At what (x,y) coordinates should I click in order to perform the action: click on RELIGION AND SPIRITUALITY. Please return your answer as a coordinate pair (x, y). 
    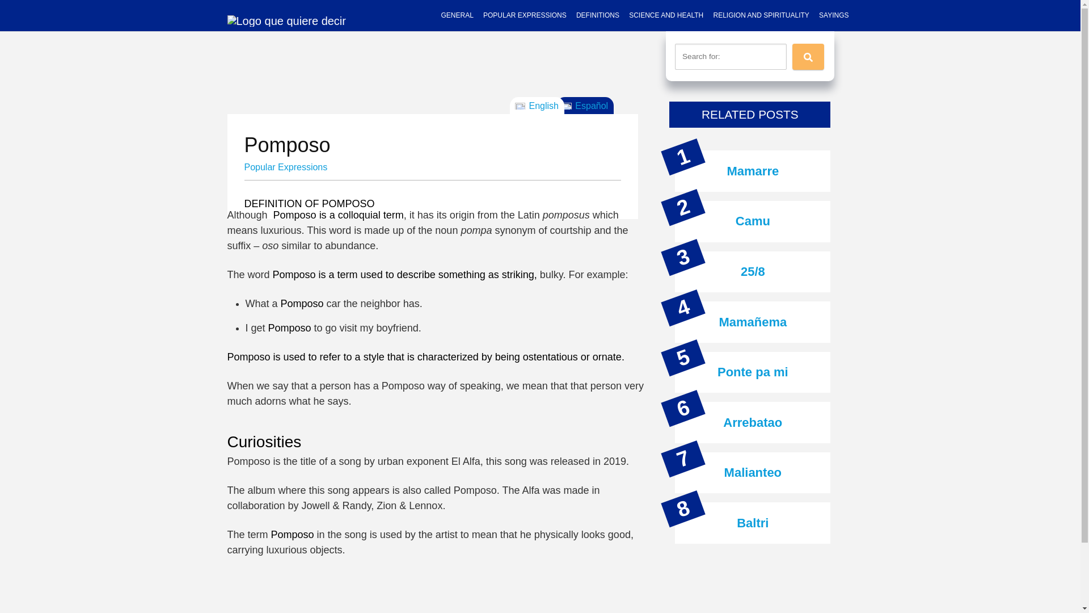
    Looking at the image, I should click on (761, 16).